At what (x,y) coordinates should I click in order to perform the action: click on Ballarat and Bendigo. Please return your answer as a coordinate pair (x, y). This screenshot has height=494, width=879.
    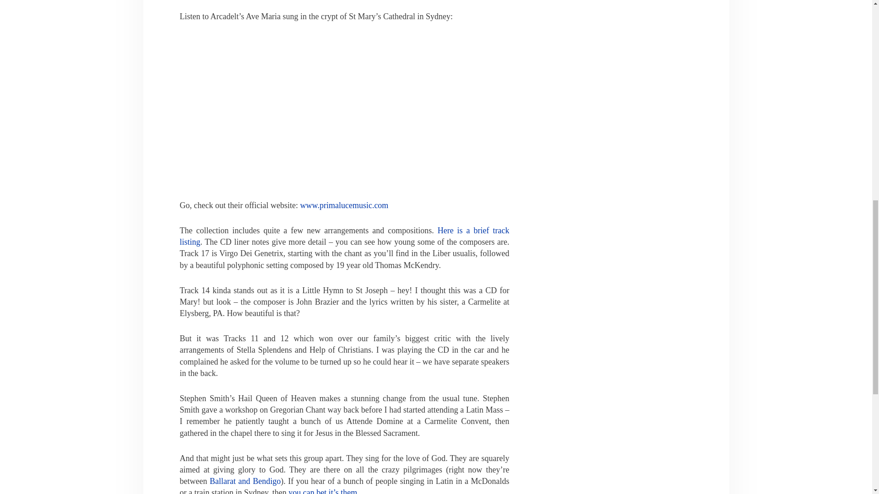
    Looking at the image, I should click on (245, 481).